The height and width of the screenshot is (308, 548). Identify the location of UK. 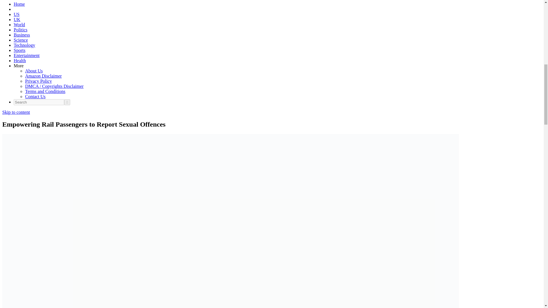
(17, 19).